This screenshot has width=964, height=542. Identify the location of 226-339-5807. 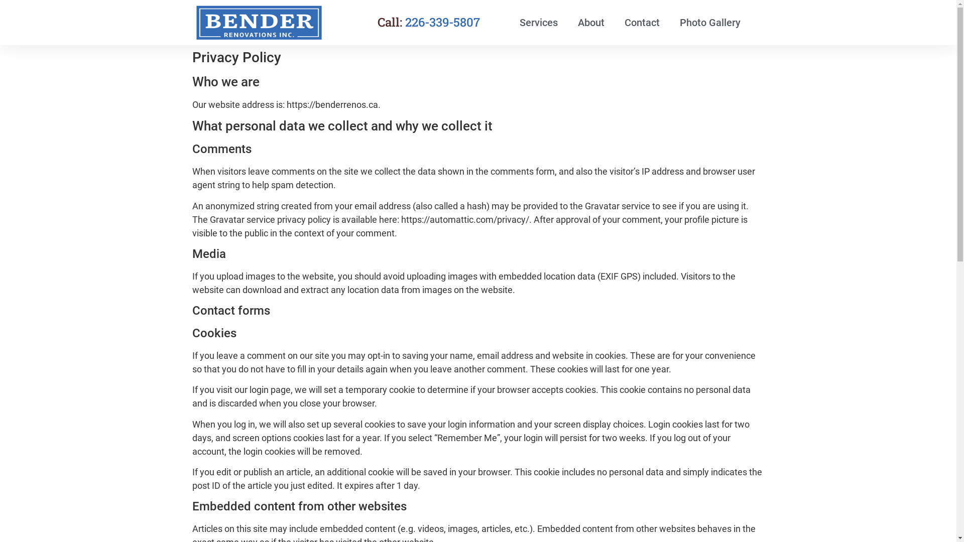
(443, 22).